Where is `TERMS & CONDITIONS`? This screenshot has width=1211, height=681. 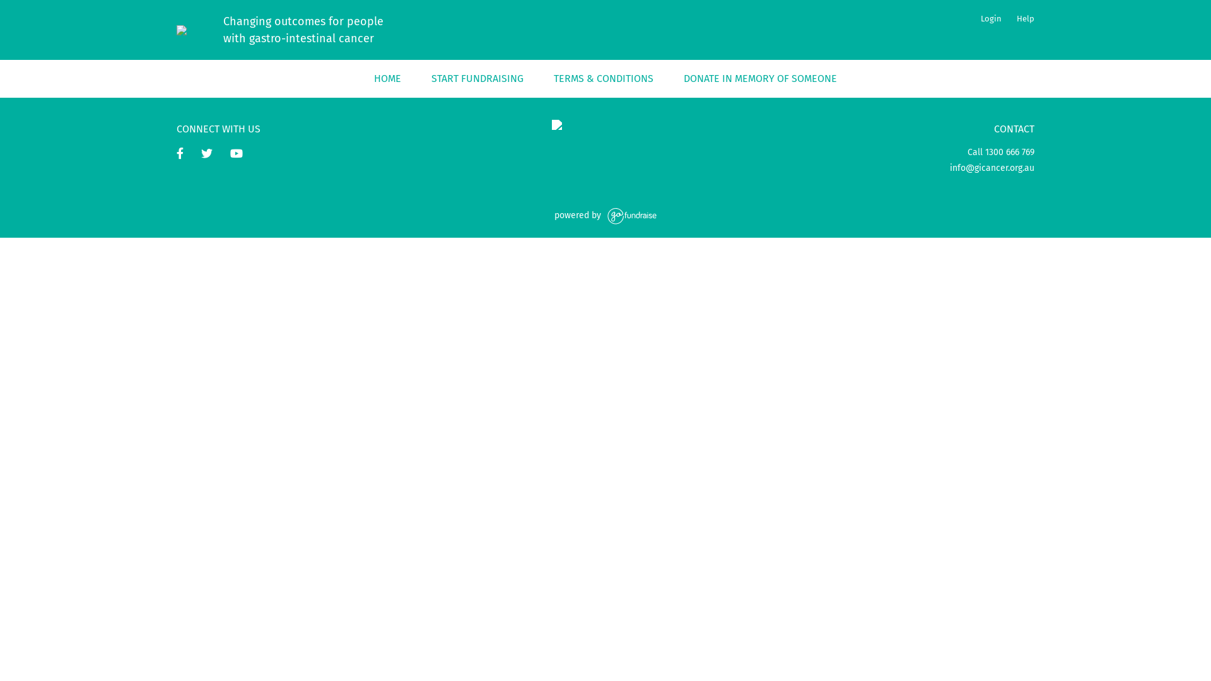
TERMS & CONDITIONS is located at coordinates (604, 79).